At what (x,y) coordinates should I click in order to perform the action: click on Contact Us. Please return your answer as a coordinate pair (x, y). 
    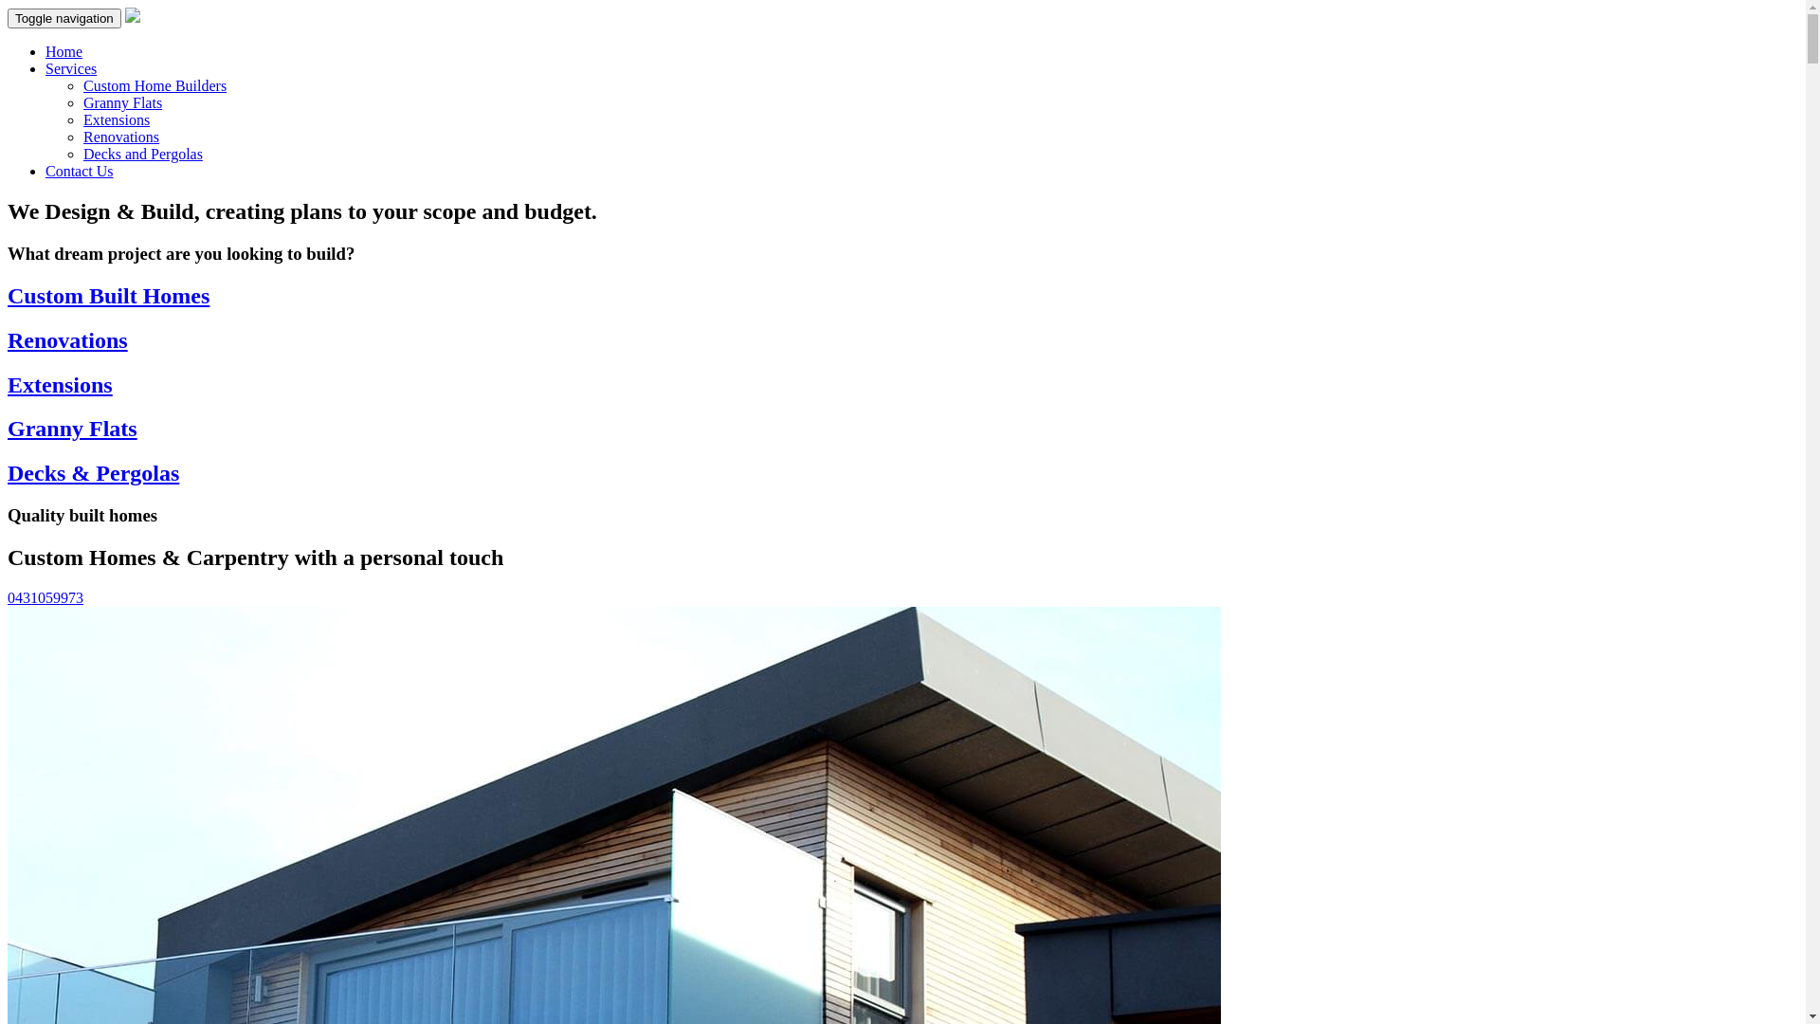
    Looking at the image, I should click on (80, 171).